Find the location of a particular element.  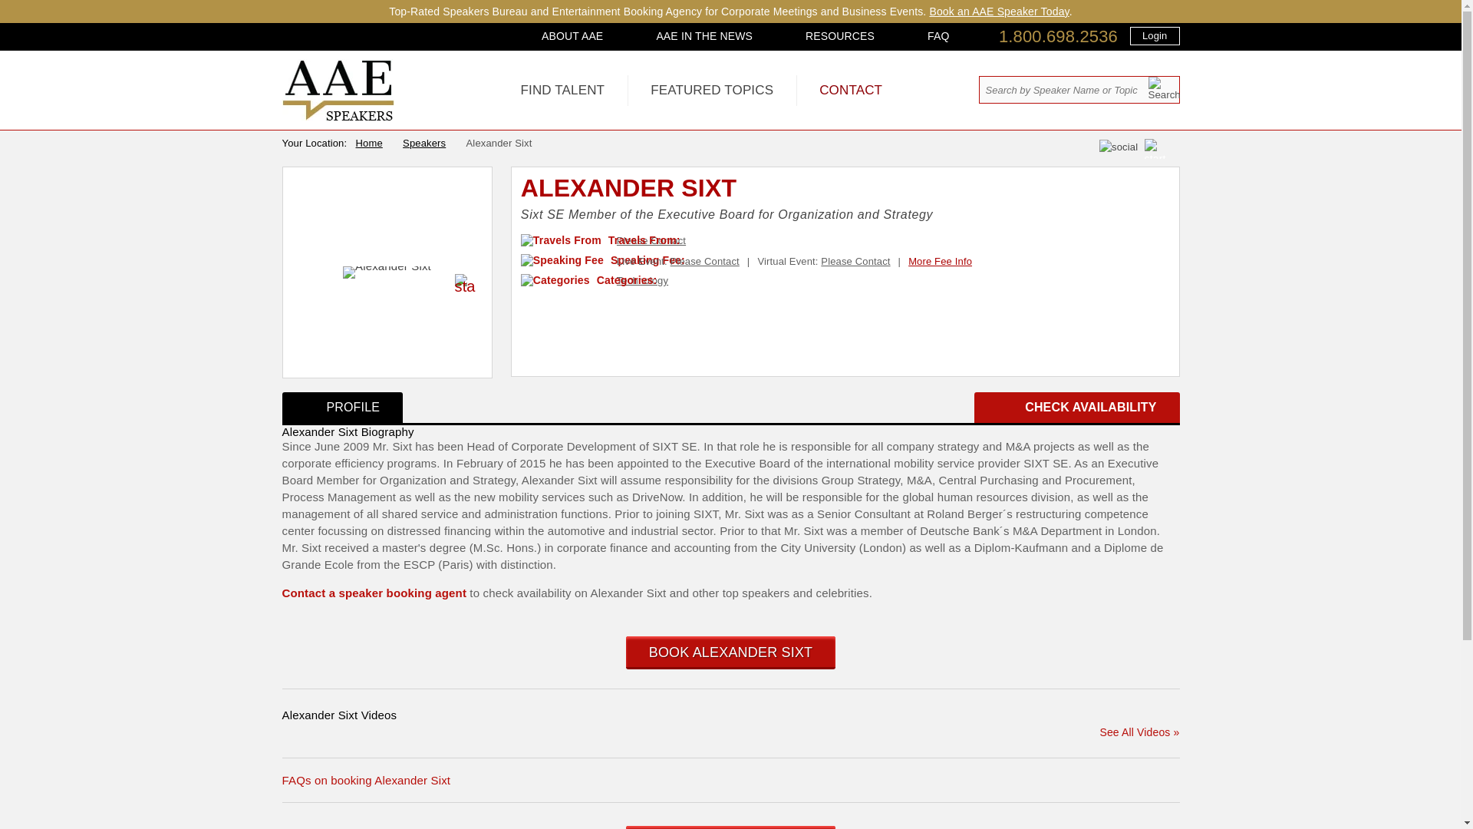

Login is located at coordinates (1154, 35).